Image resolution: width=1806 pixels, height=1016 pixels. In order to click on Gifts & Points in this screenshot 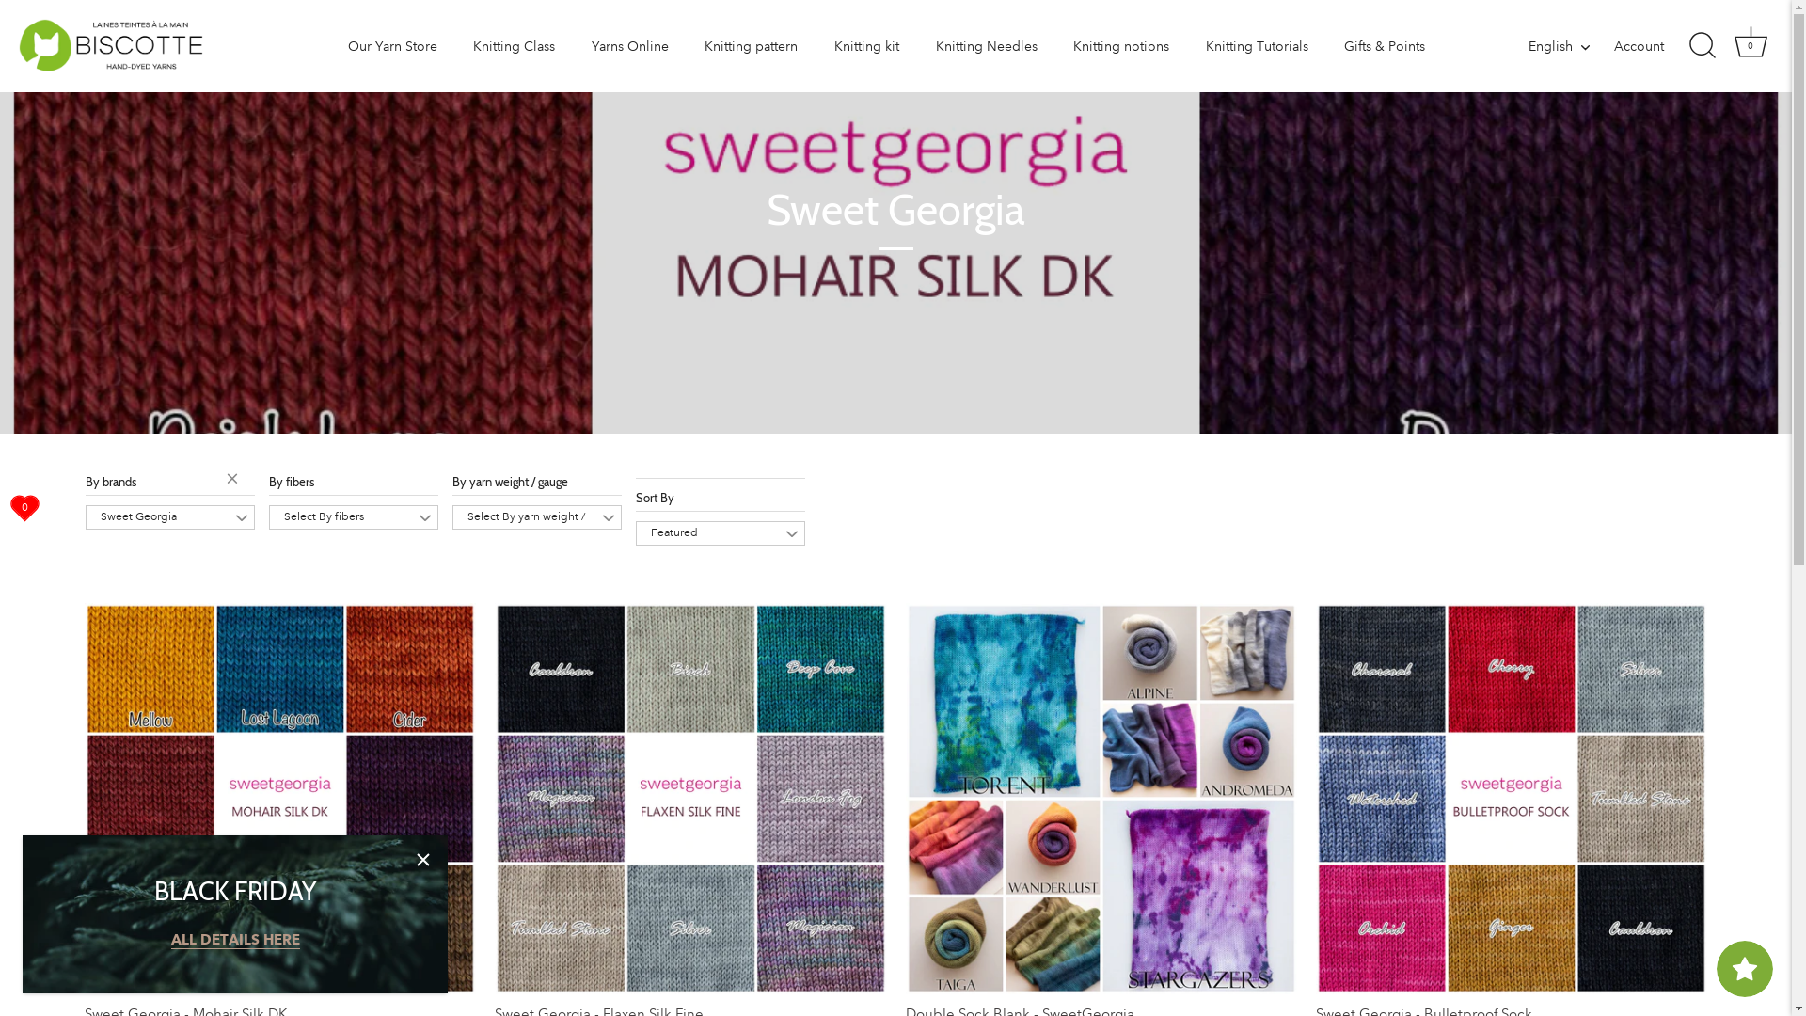, I will do `click(1385, 47)`.